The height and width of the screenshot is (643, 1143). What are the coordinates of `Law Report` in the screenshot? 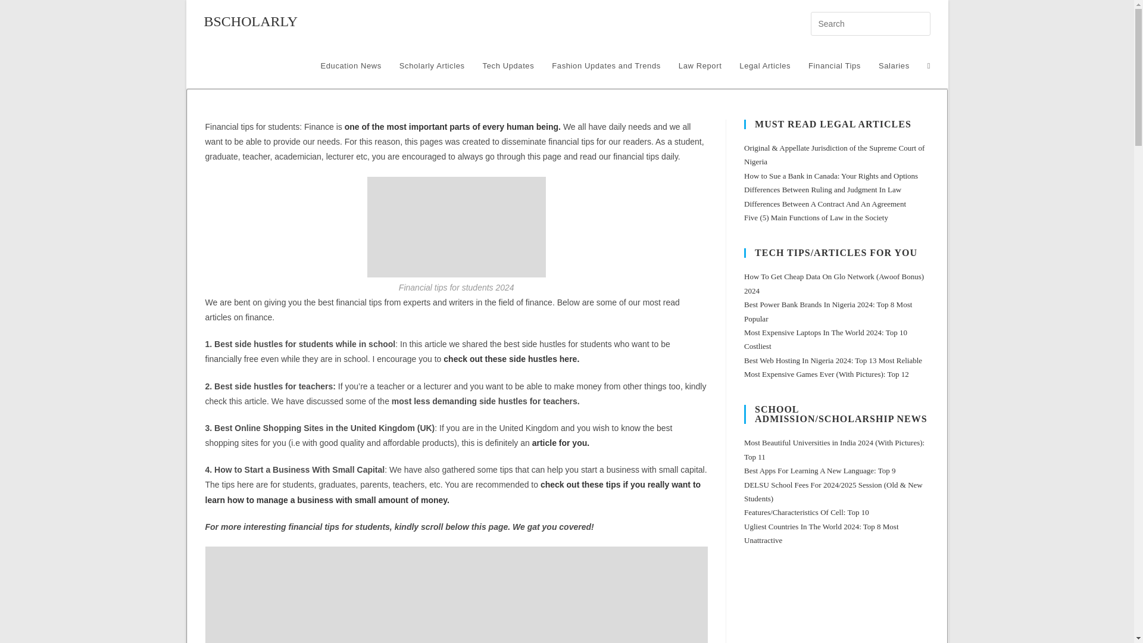 It's located at (700, 65).